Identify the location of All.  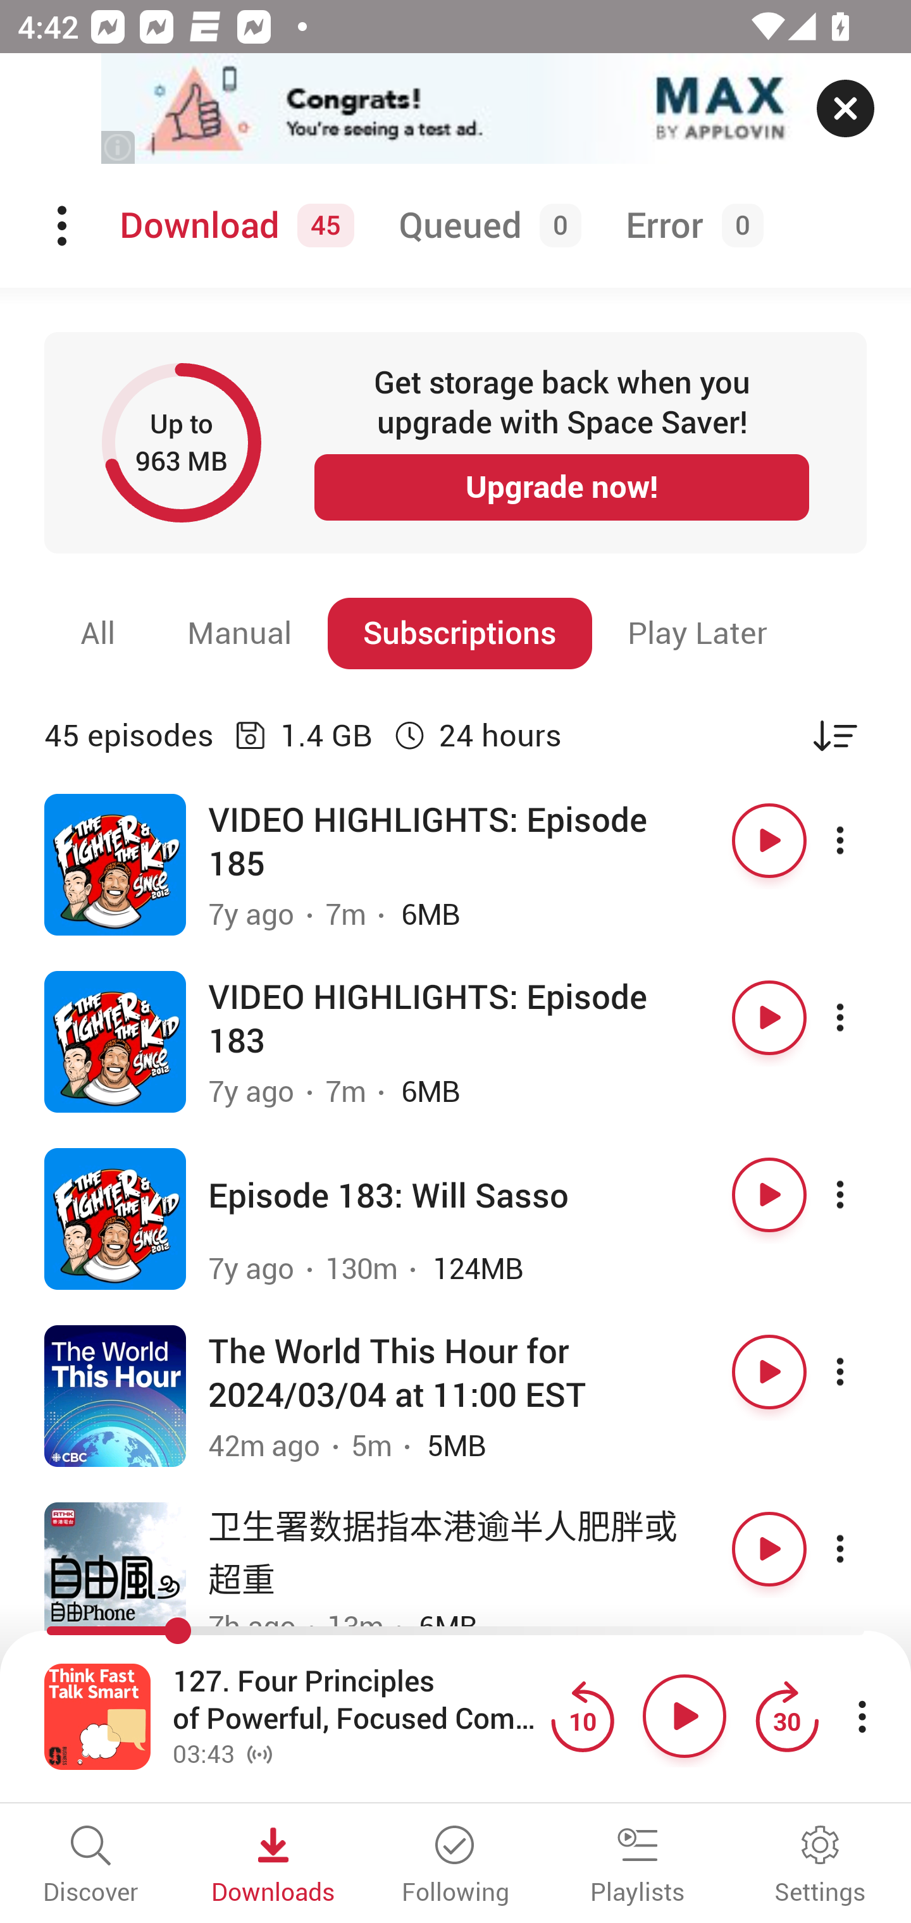
(98, 633).